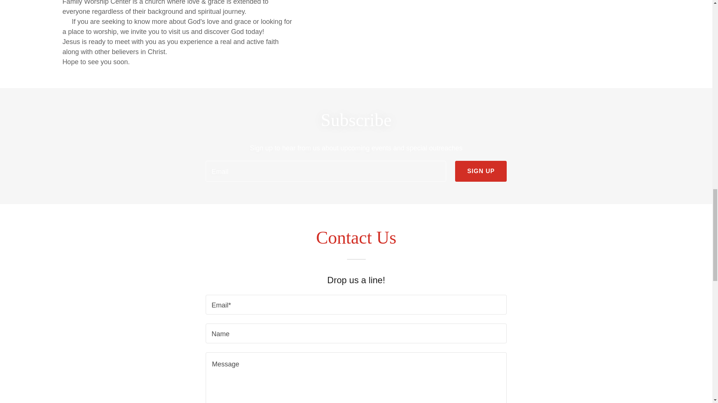  Describe the element at coordinates (481, 171) in the screenshot. I see `SIGN UP` at that location.